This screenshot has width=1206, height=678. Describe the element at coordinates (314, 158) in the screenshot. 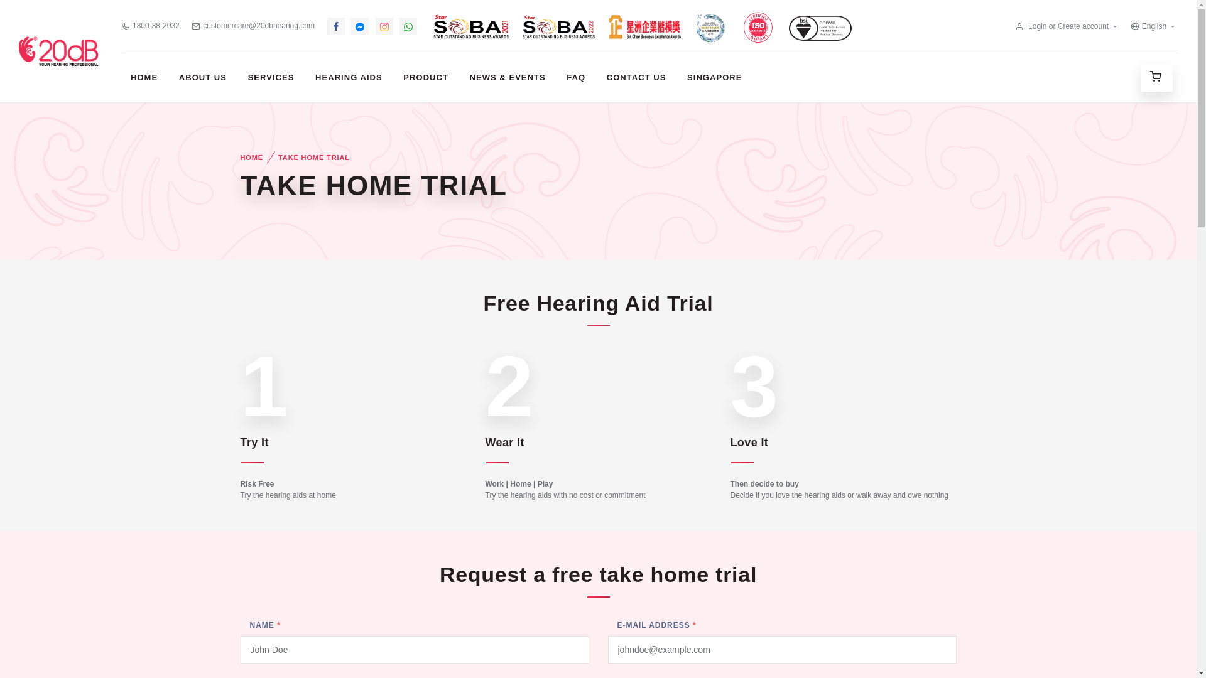

I see `TAKE HOME TRIAL` at that location.